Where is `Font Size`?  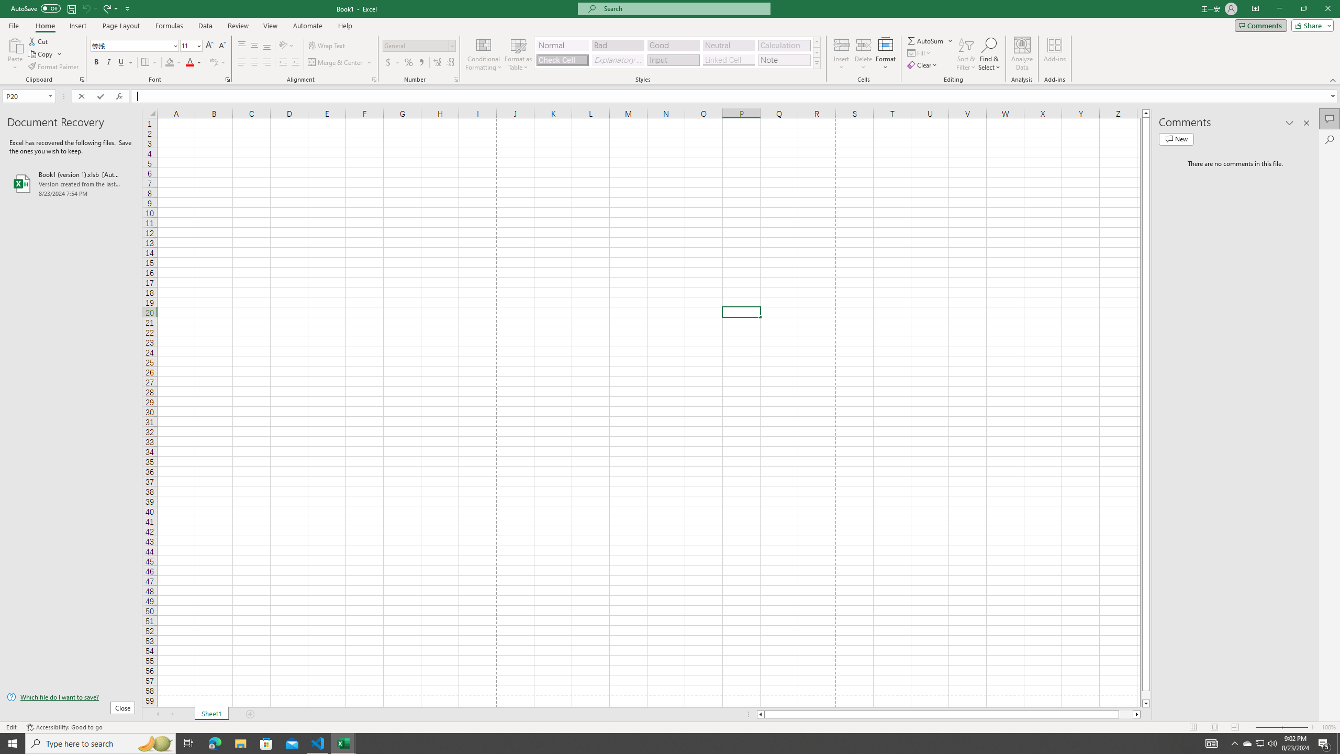
Font Size is located at coordinates (191, 46).